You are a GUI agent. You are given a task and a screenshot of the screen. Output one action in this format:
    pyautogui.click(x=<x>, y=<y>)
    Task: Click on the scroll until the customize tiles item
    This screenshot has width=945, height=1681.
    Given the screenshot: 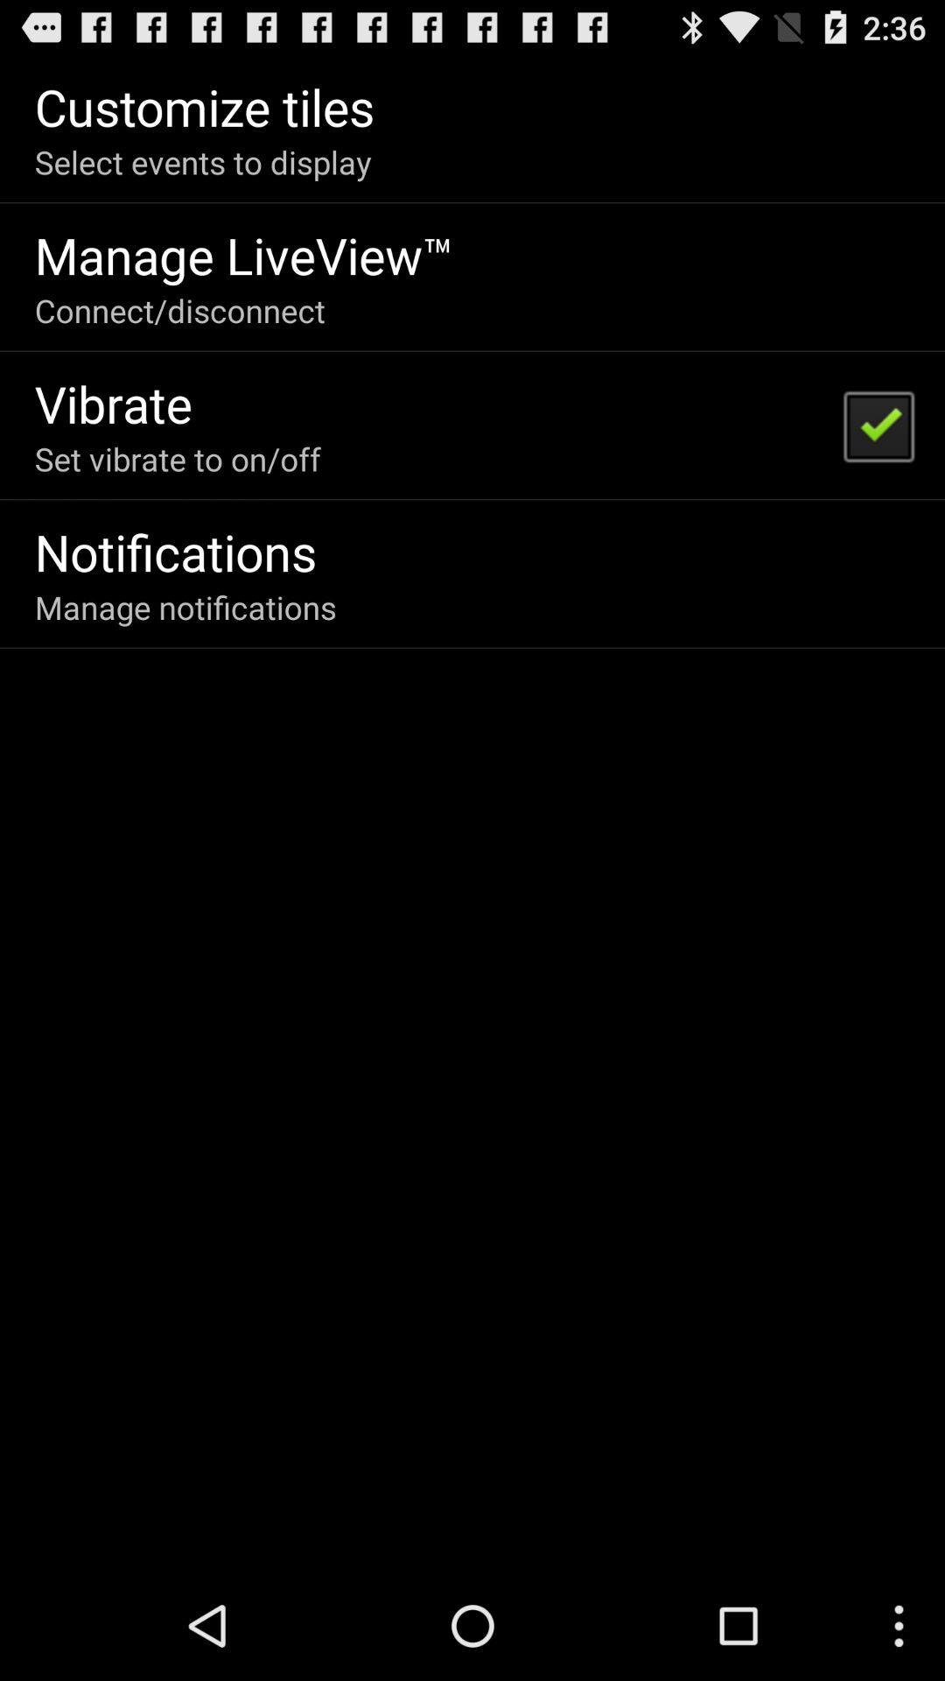 What is the action you would take?
    pyautogui.click(x=205, y=107)
    